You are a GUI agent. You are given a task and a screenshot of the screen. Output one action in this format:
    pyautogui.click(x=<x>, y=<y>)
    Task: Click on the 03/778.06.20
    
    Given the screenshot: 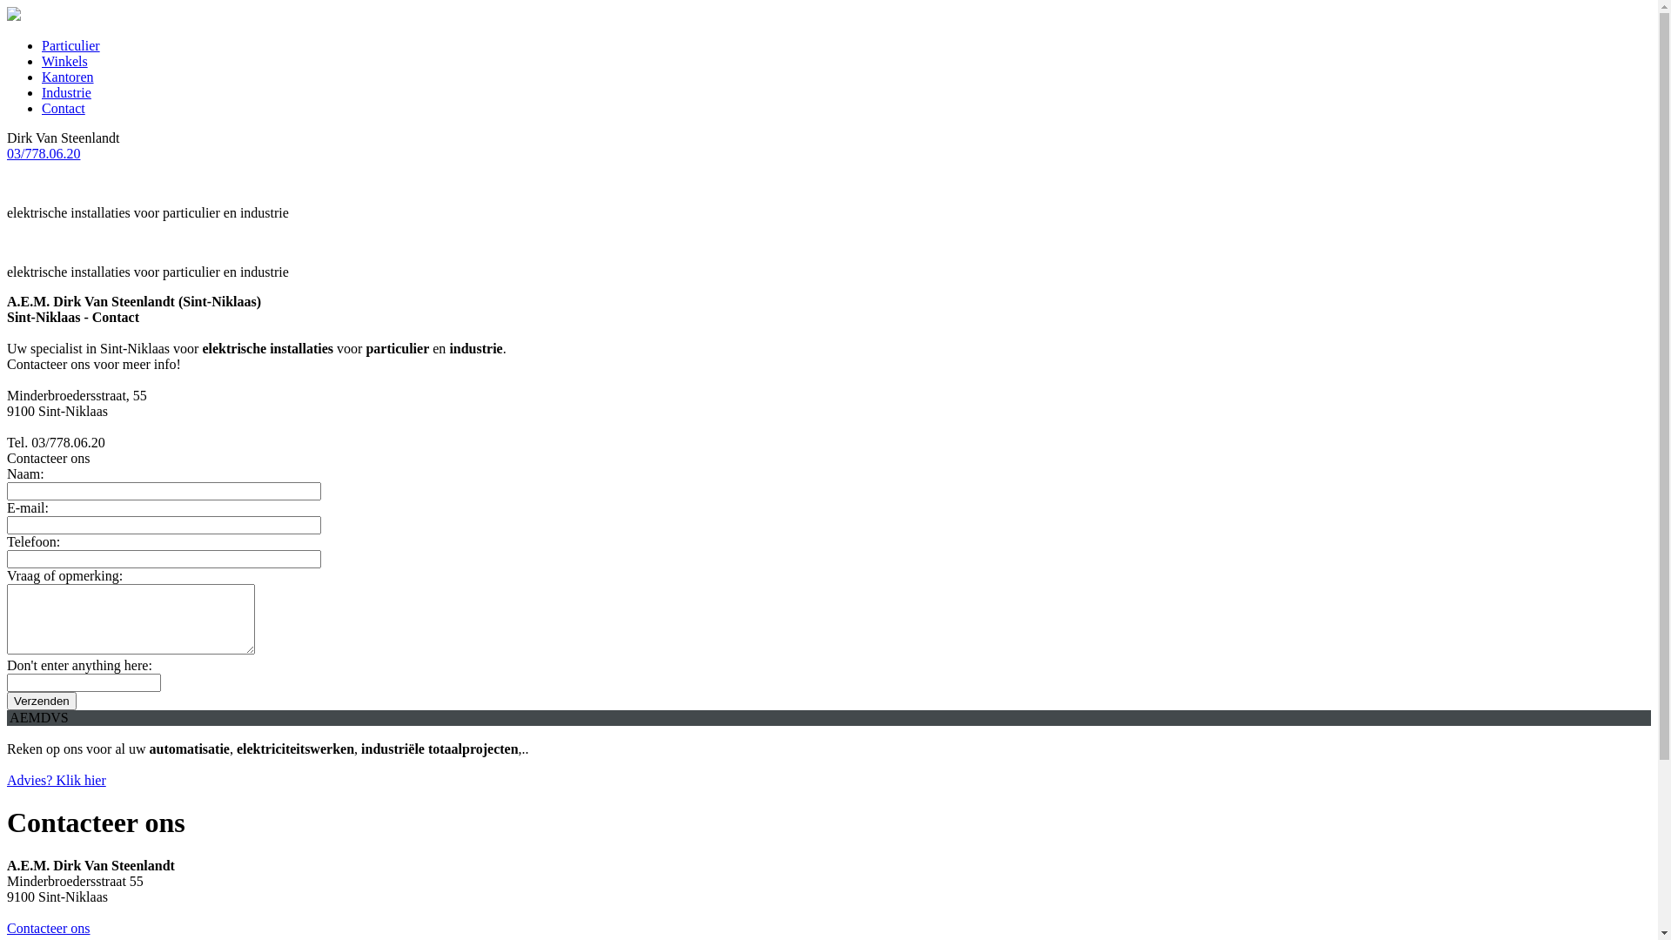 What is the action you would take?
    pyautogui.click(x=44, y=153)
    